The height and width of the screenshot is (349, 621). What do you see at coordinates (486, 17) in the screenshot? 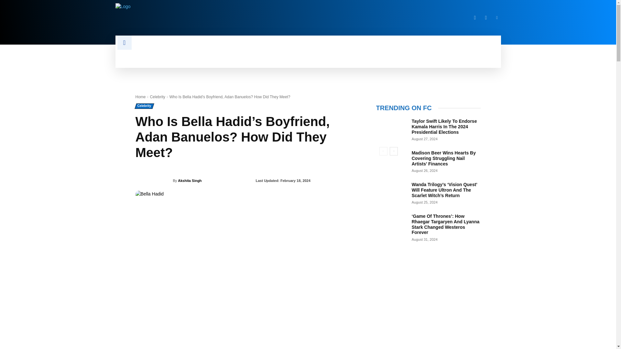
I see `Twitter` at bounding box center [486, 17].